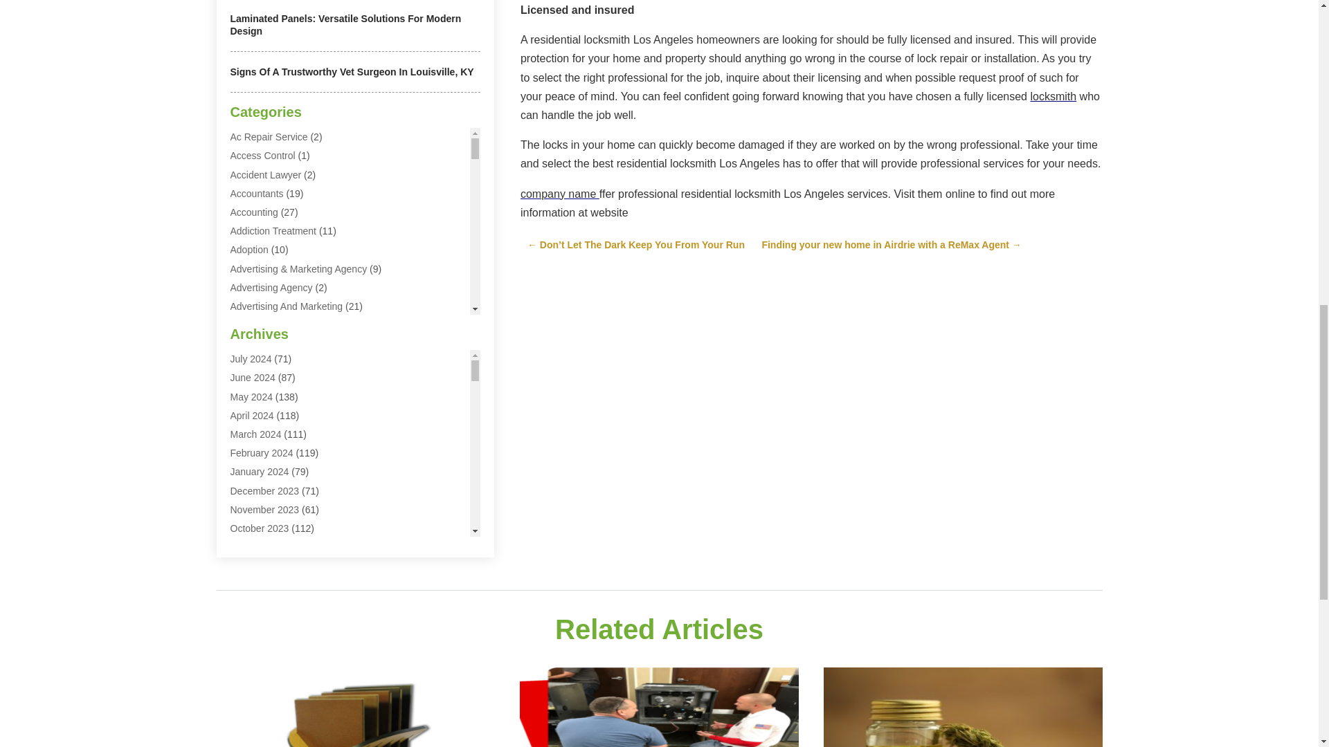 The width and height of the screenshot is (1329, 747). Describe the element at coordinates (249, 250) in the screenshot. I see `Adoption` at that location.